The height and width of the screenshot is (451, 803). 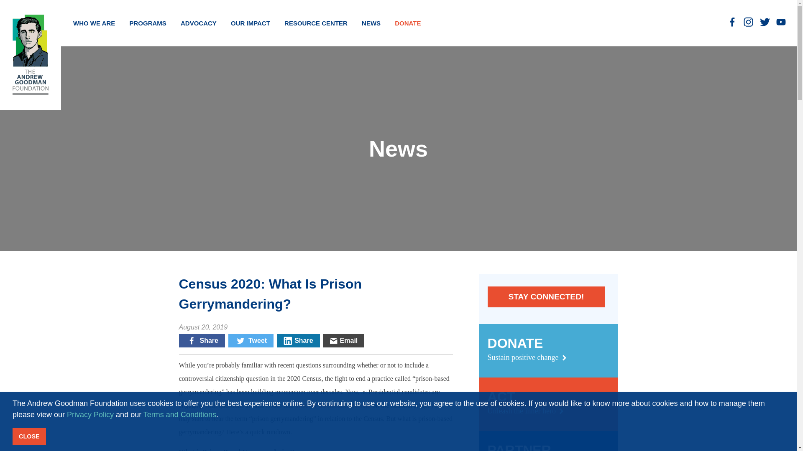 What do you see at coordinates (94, 23) in the screenshot?
I see `WHO WE ARE` at bounding box center [94, 23].